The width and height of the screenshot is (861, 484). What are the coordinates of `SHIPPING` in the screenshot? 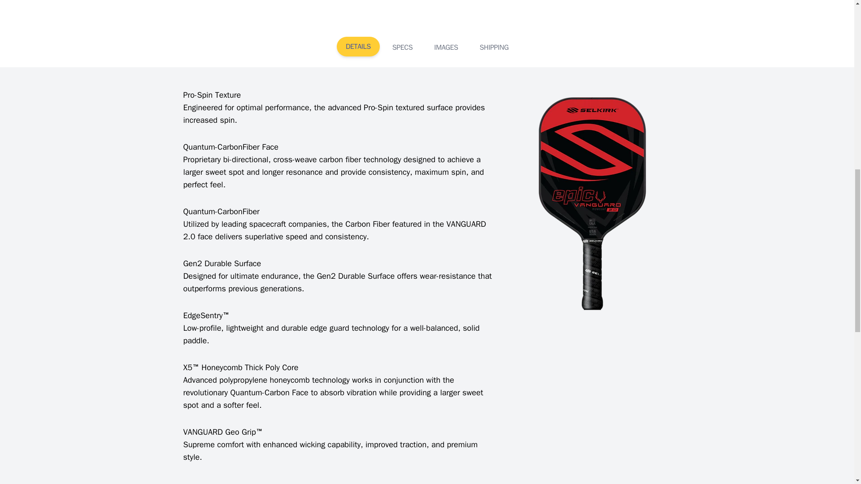 It's located at (494, 48).